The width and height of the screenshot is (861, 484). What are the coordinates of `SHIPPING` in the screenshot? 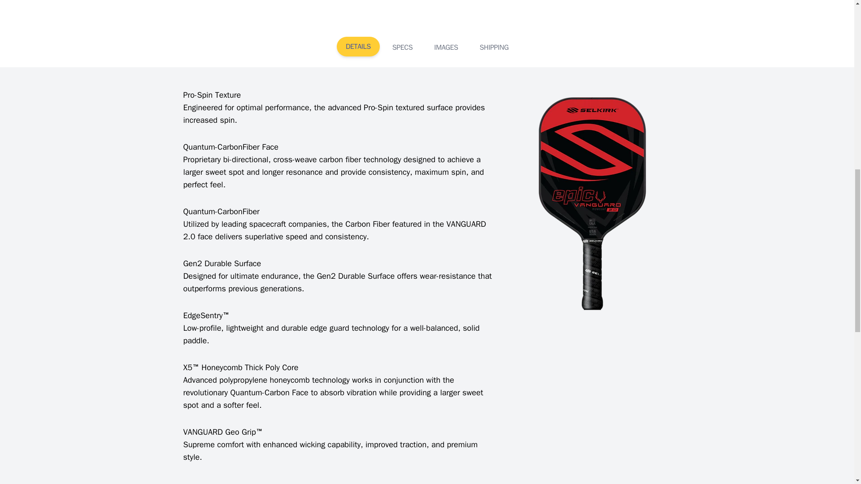 It's located at (494, 48).